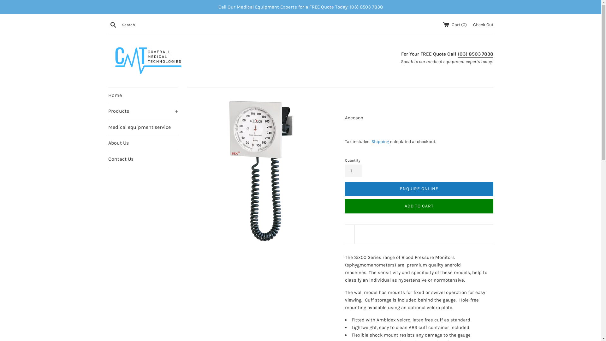 Image resolution: width=606 pixels, height=341 pixels. Describe the element at coordinates (475, 54) in the screenshot. I see `(03) 8503 7838` at that location.